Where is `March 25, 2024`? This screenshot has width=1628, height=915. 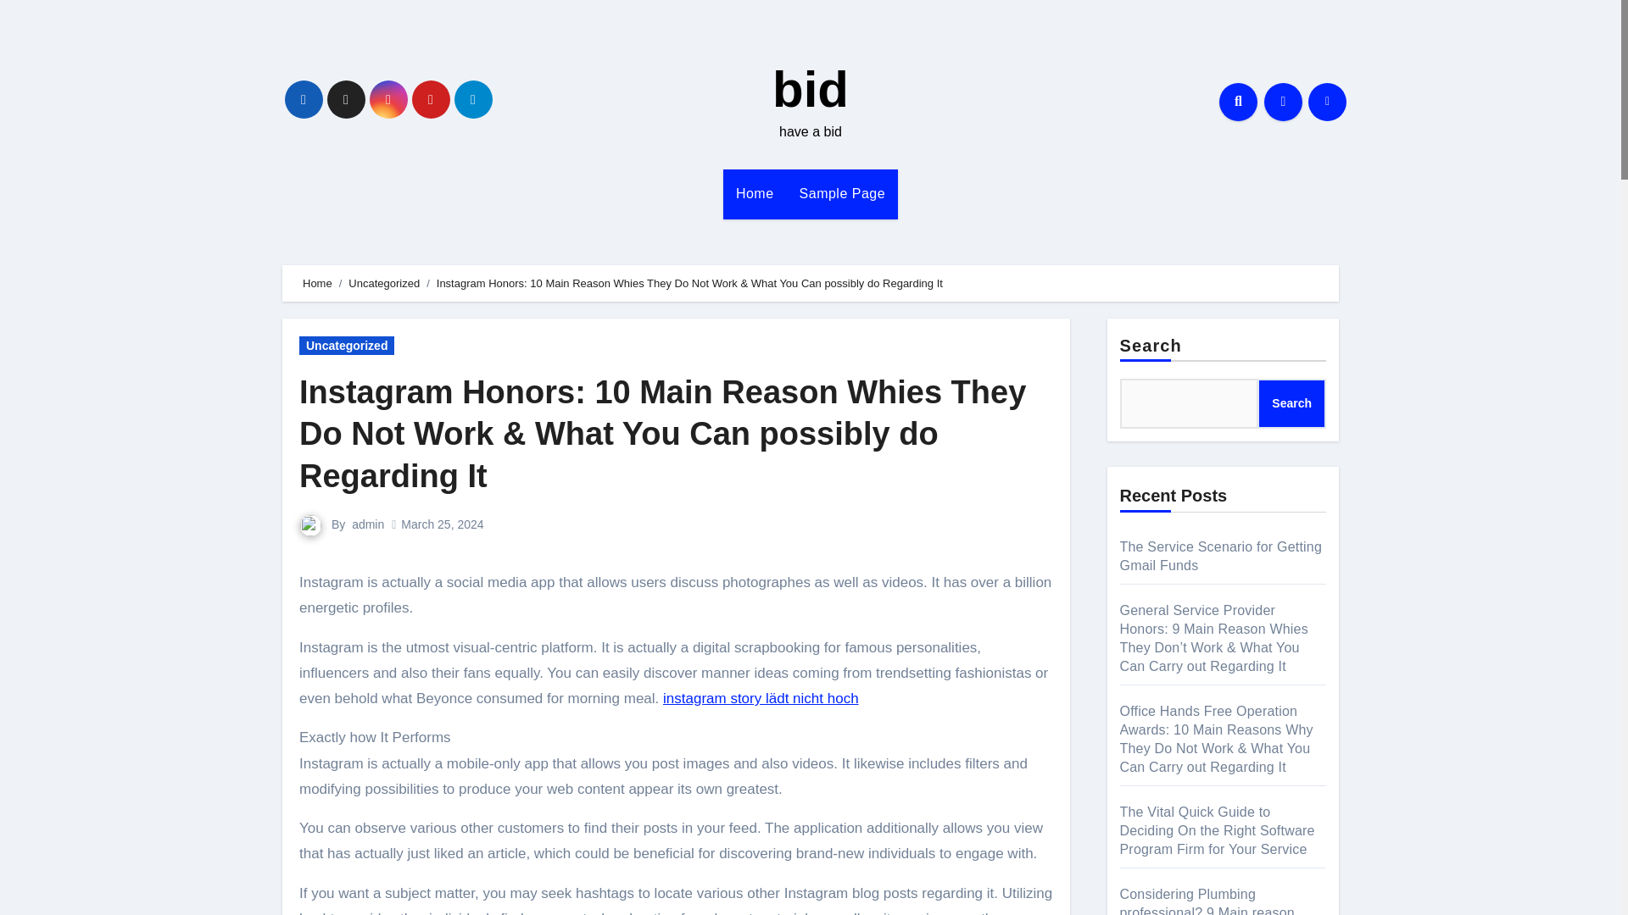
March 25, 2024 is located at coordinates (442, 524).